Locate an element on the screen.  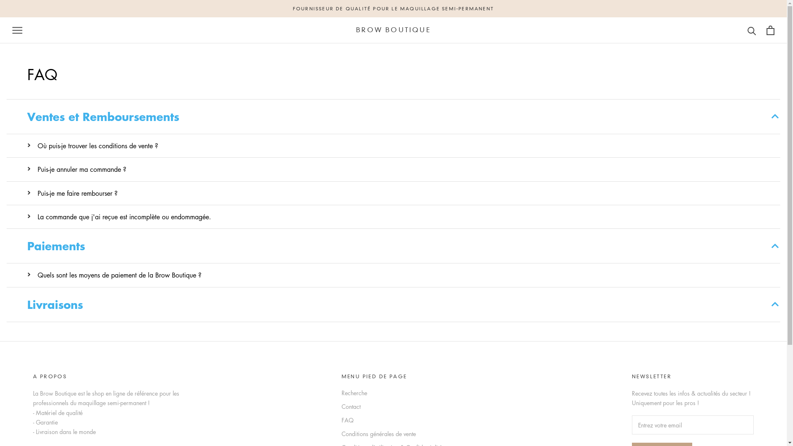
Recherche is located at coordinates (411, 393).